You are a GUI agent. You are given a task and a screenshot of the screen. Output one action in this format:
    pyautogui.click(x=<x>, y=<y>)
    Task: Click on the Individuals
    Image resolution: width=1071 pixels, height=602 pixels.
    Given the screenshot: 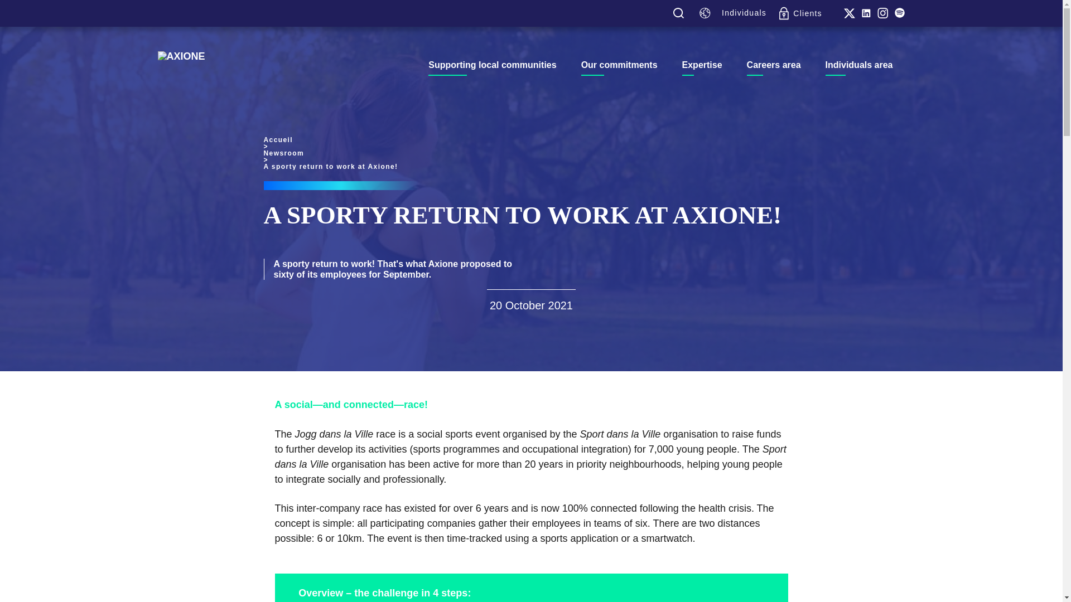 What is the action you would take?
    pyautogui.click(x=744, y=13)
    